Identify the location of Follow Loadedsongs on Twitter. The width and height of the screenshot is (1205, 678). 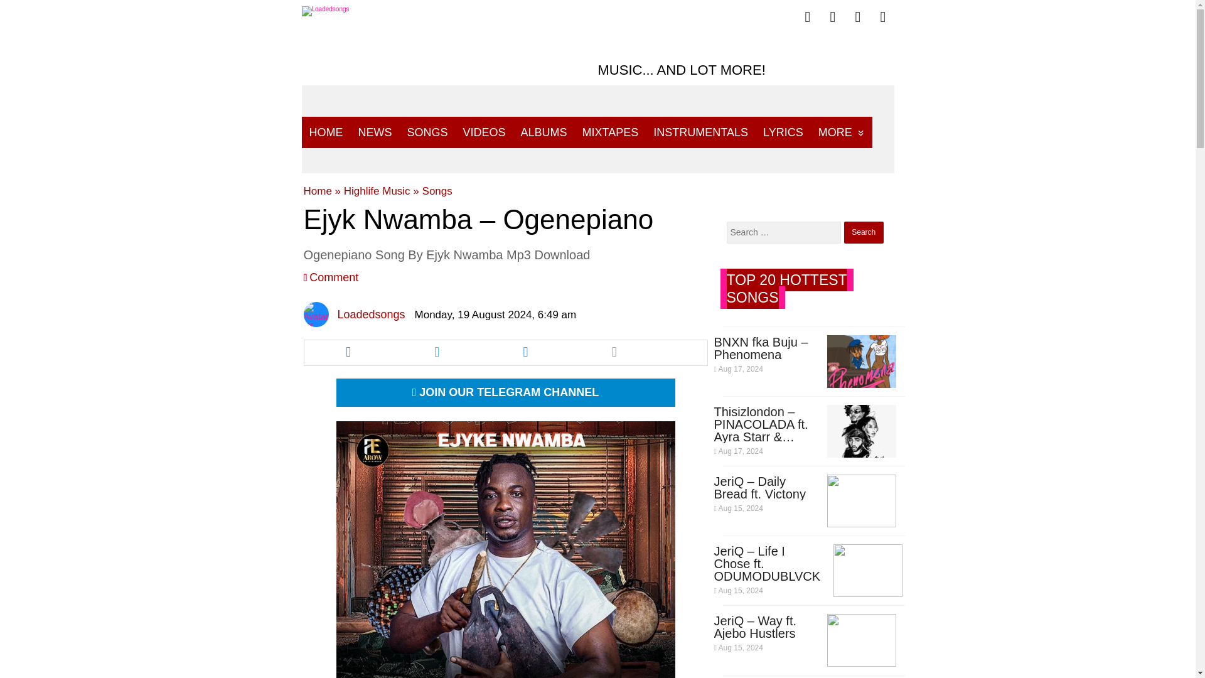
(833, 17).